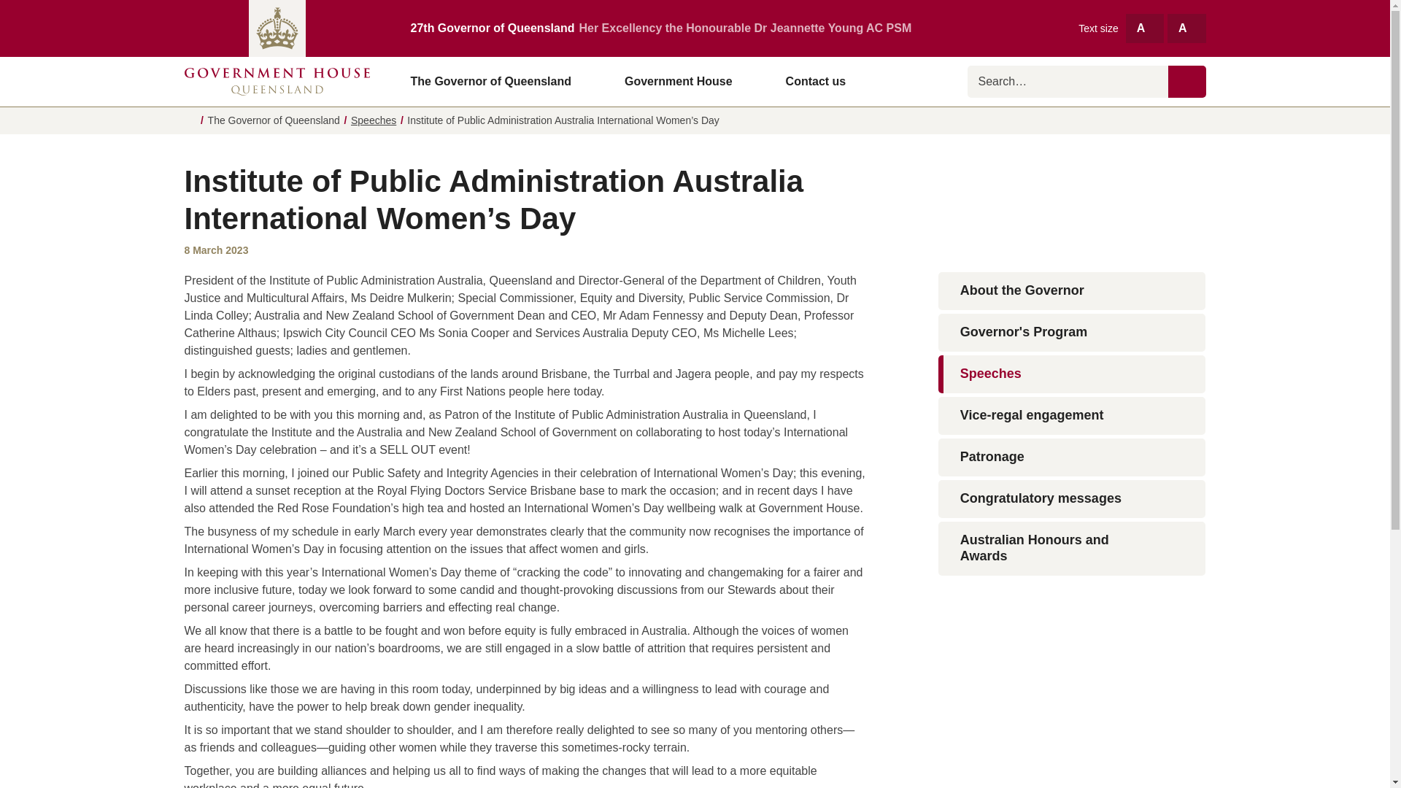  Describe the element at coordinates (1145, 28) in the screenshot. I see `A` at that location.